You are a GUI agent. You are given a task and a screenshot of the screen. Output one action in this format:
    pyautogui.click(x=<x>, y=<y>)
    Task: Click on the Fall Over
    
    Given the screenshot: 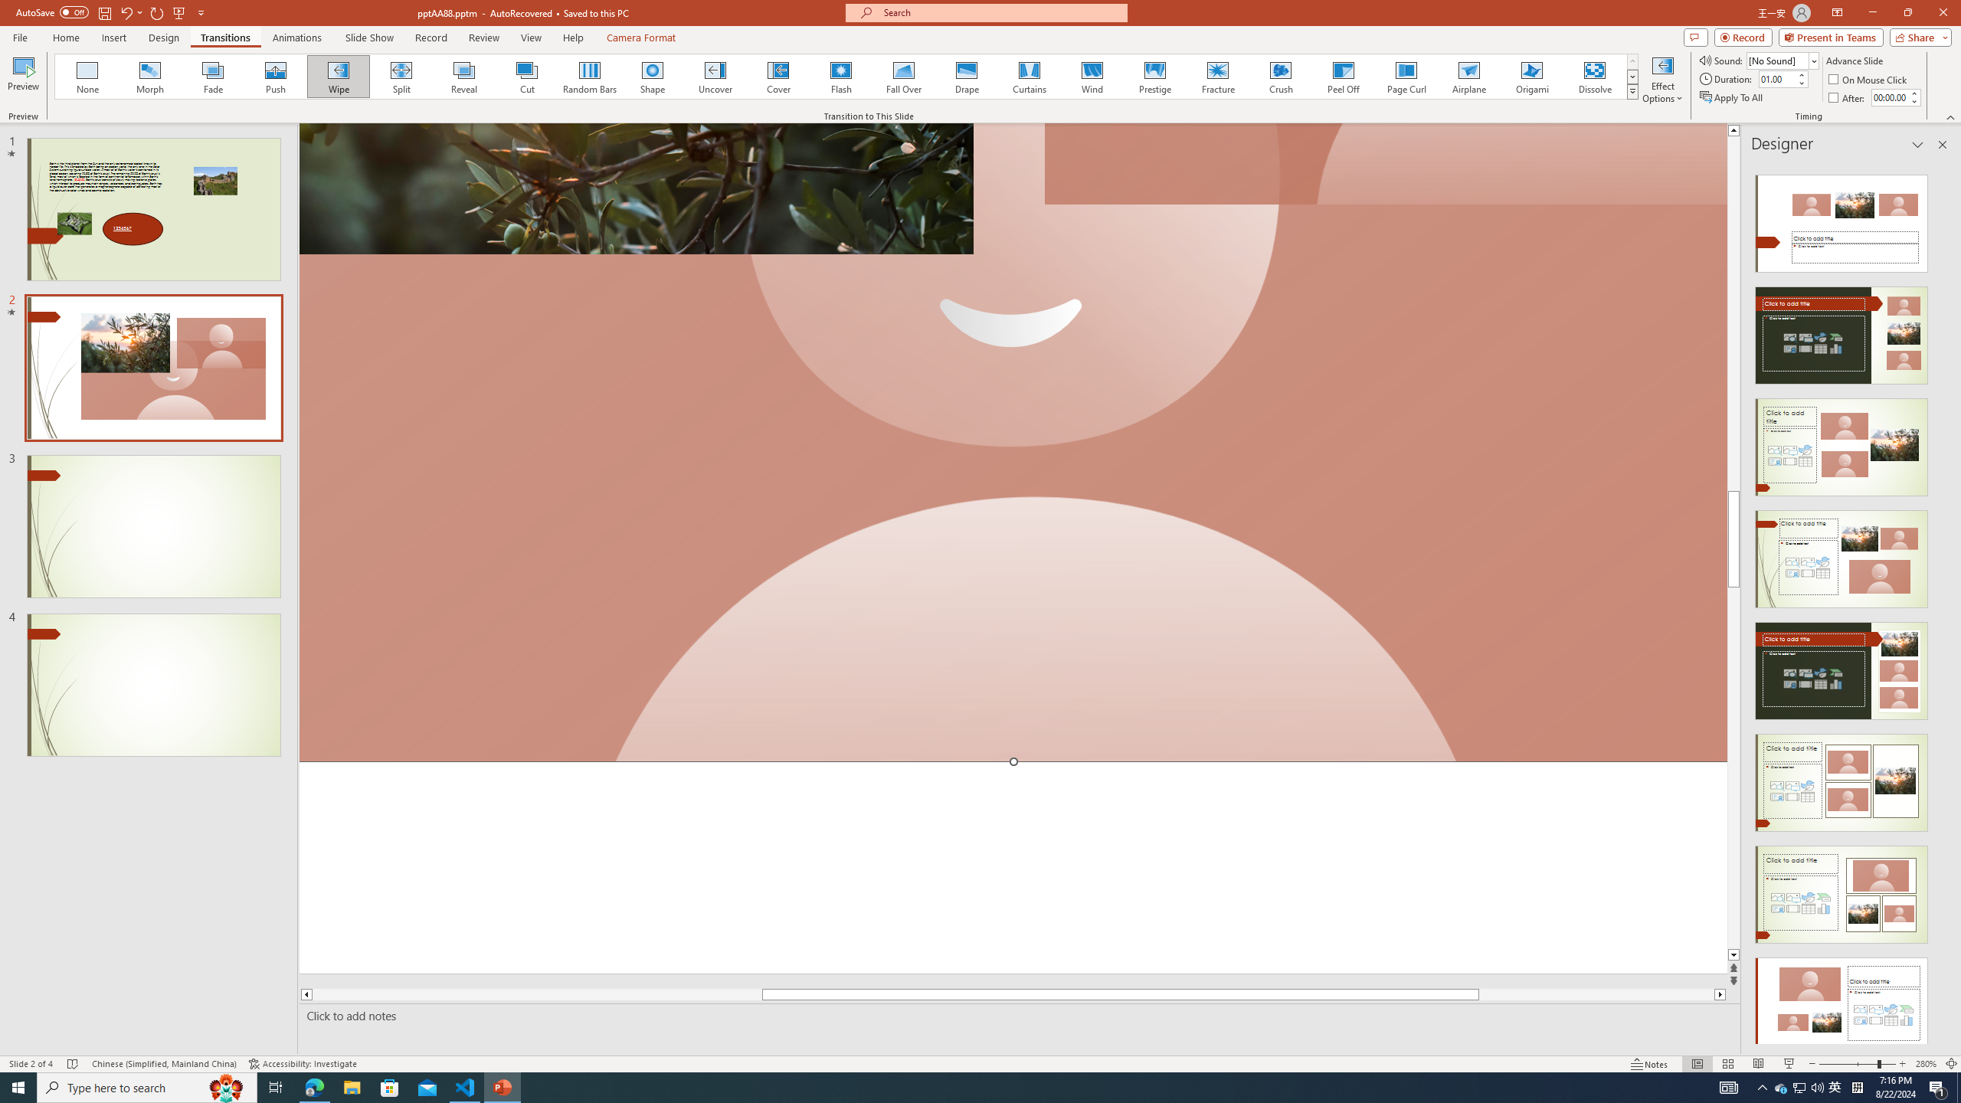 What is the action you would take?
    pyautogui.click(x=904, y=77)
    